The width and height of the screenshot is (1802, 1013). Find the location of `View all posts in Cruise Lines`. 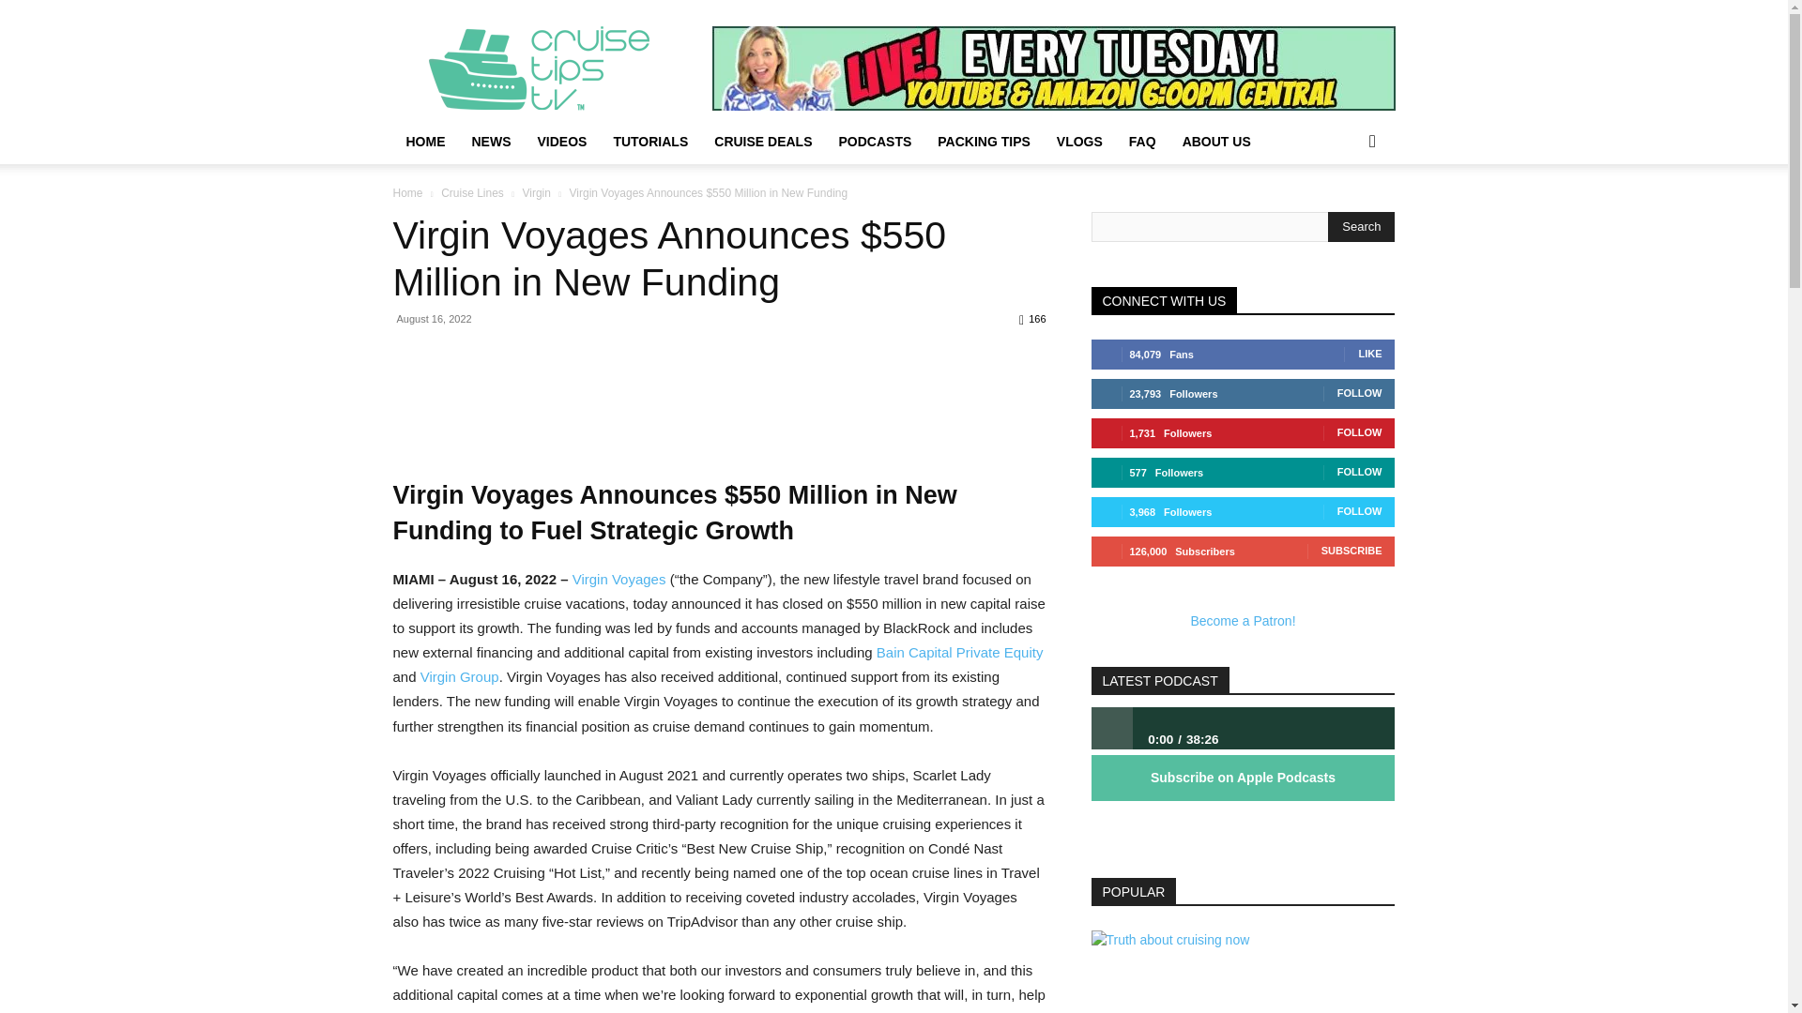

View all posts in Cruise Lines is located at coordinates (473, 192).